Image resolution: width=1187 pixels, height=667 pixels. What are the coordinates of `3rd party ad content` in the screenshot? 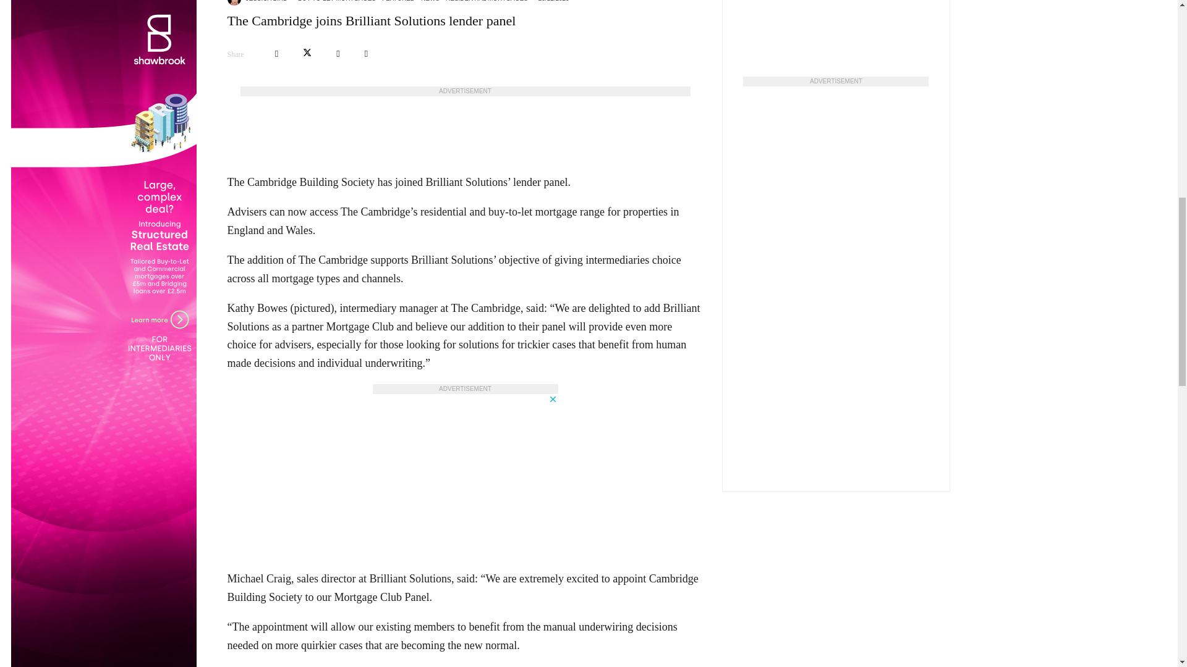 It's located at (835, 27).